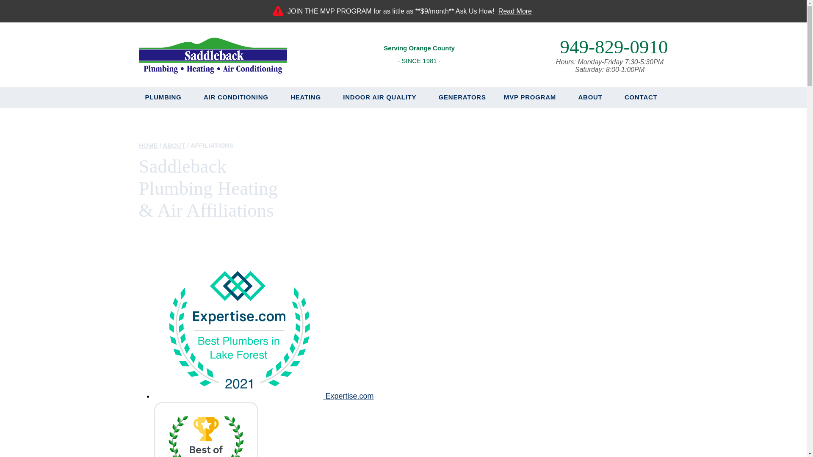  I want to click on 949-829-0910, so click(614, 47).